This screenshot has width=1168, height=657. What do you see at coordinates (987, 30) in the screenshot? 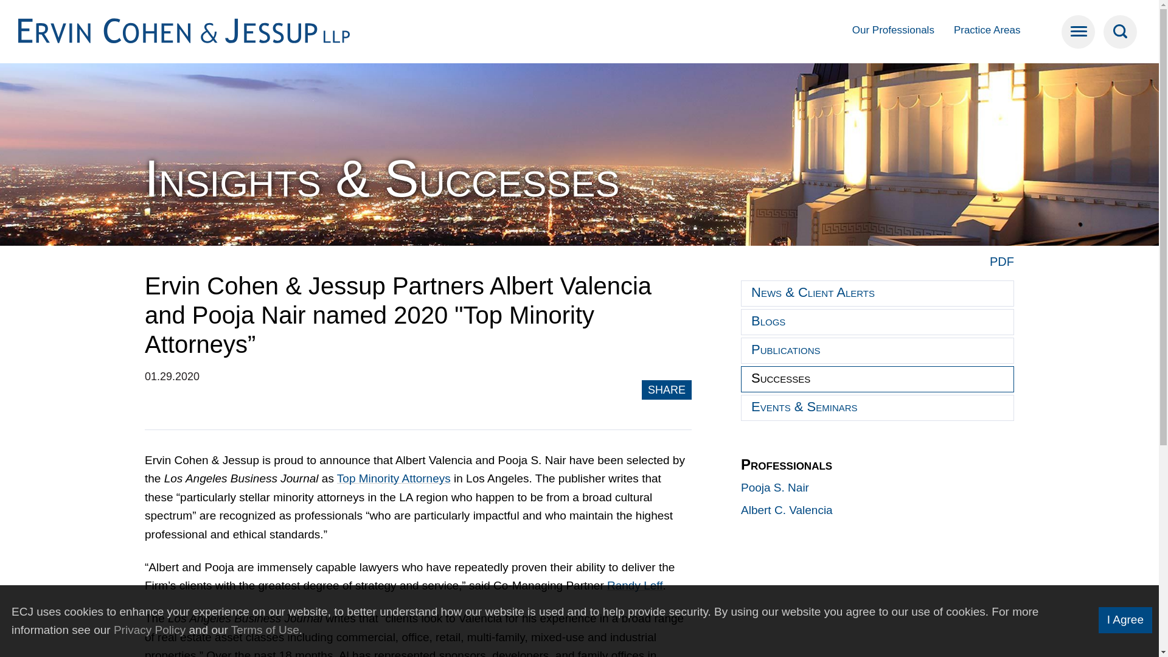
I see `Practice Areas` at bounding box center [987, 30].